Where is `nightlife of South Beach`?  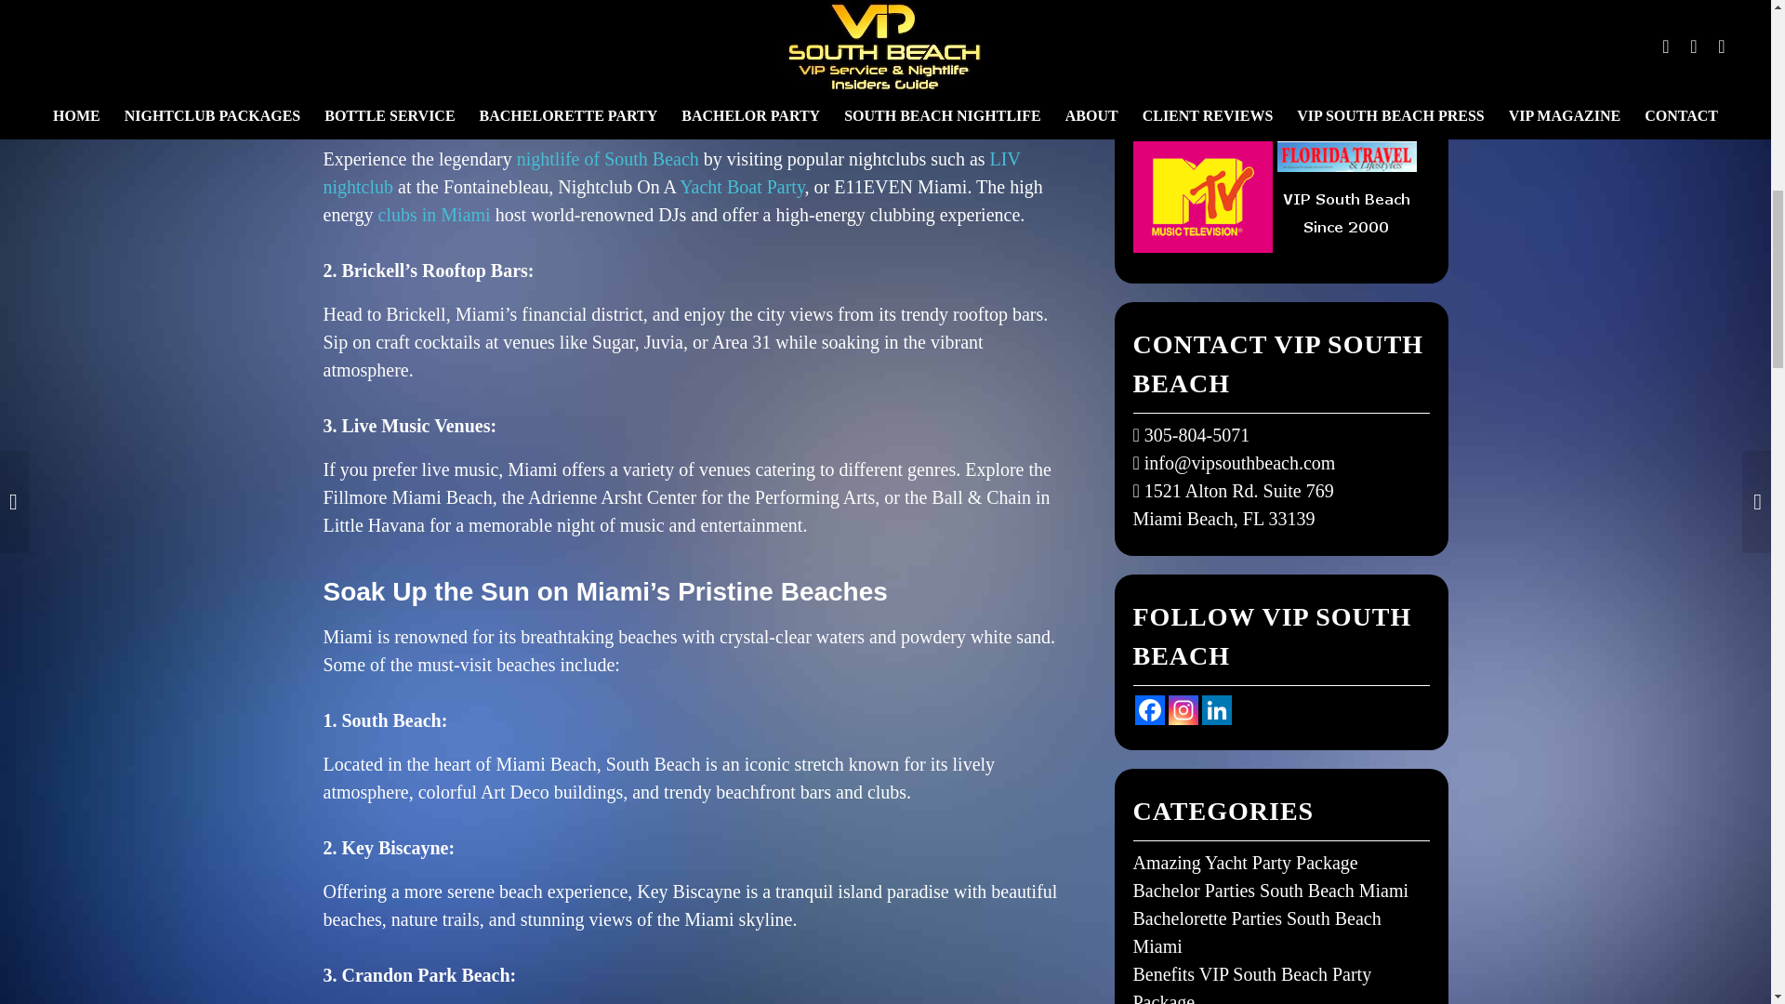
nightlife of South Beach is located at coordinates (608, 158).